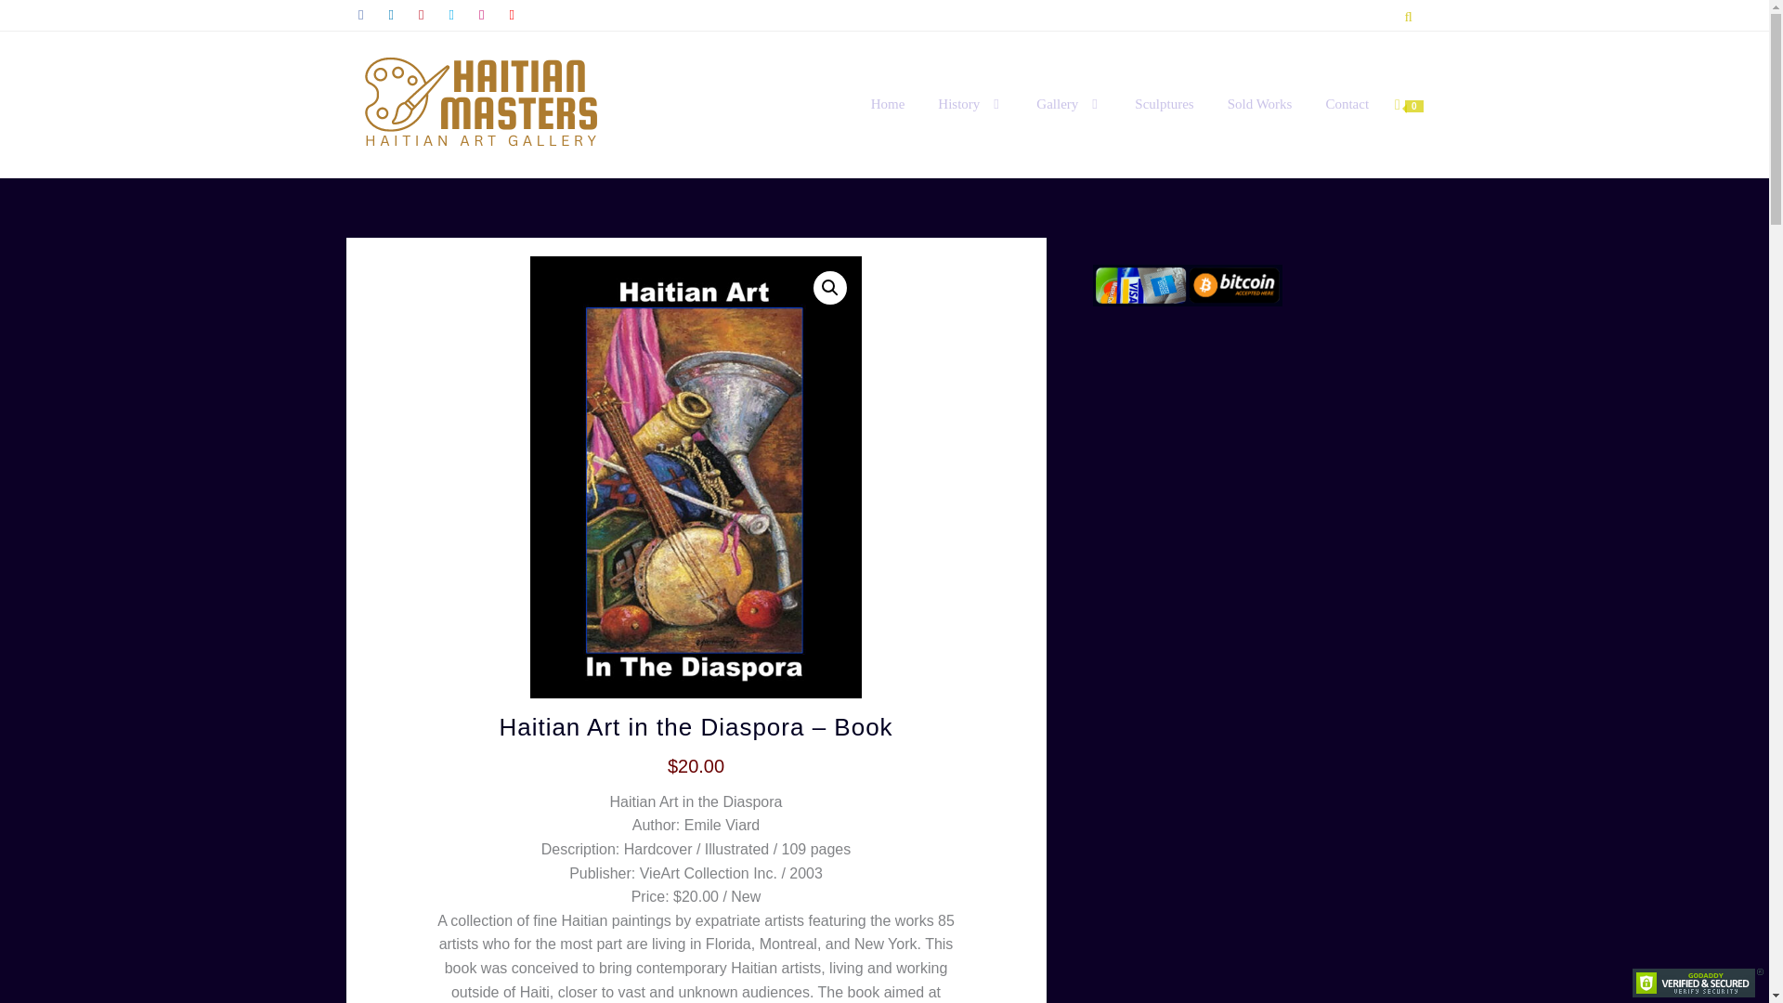 Image resolution: width=1783 pixels, height=1003 pixels. I want to click on History, so click(970, 104).